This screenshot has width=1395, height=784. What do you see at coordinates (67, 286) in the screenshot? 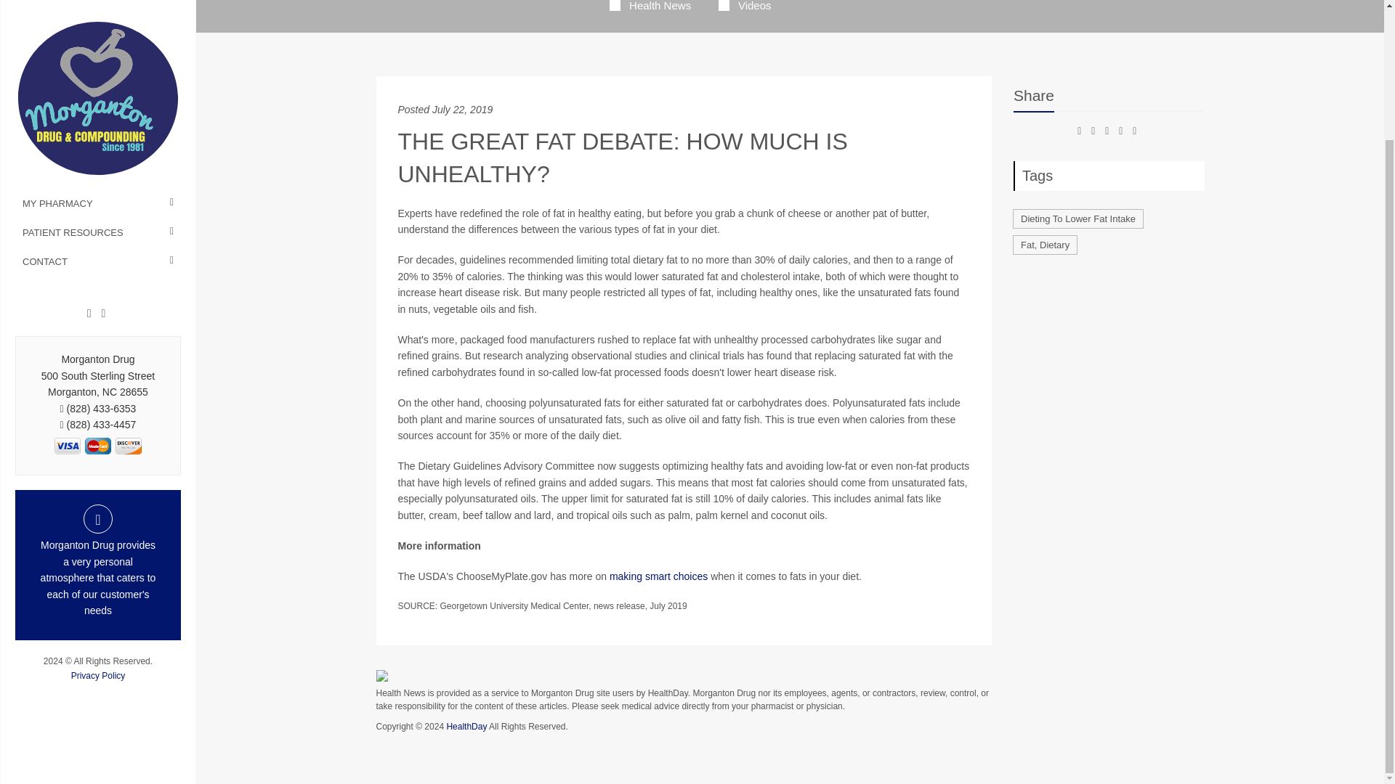
I see `0` at bounding box center [67, 286].